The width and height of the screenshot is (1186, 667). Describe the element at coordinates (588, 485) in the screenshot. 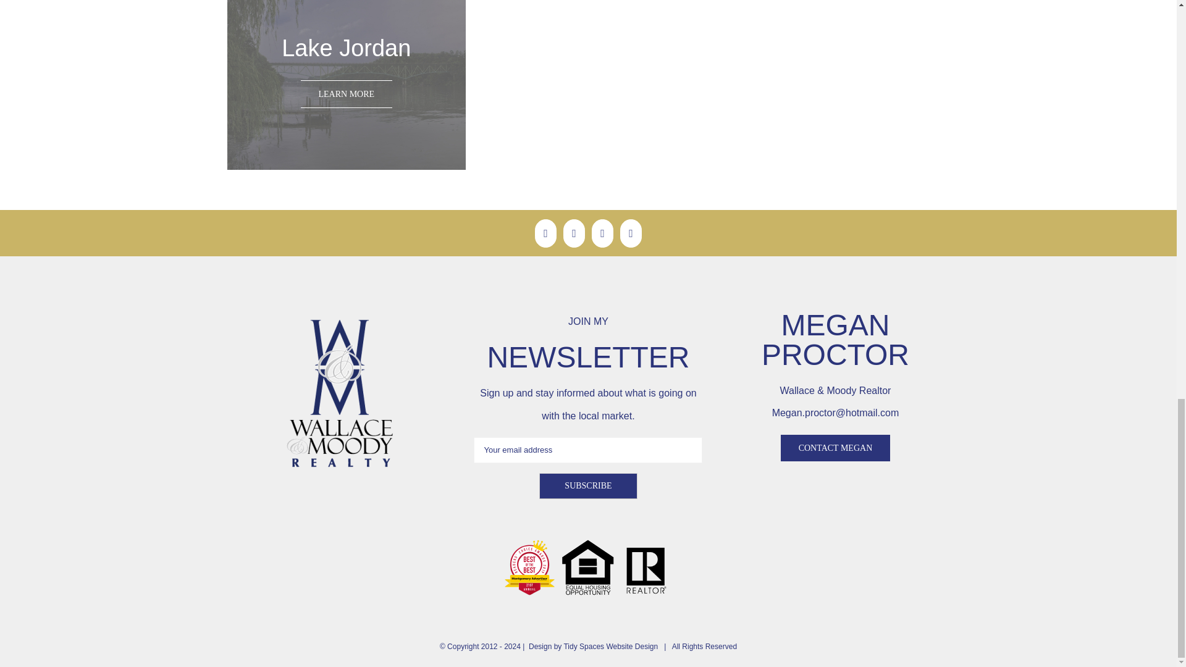

I see `SUBSCRIBE` at that location.